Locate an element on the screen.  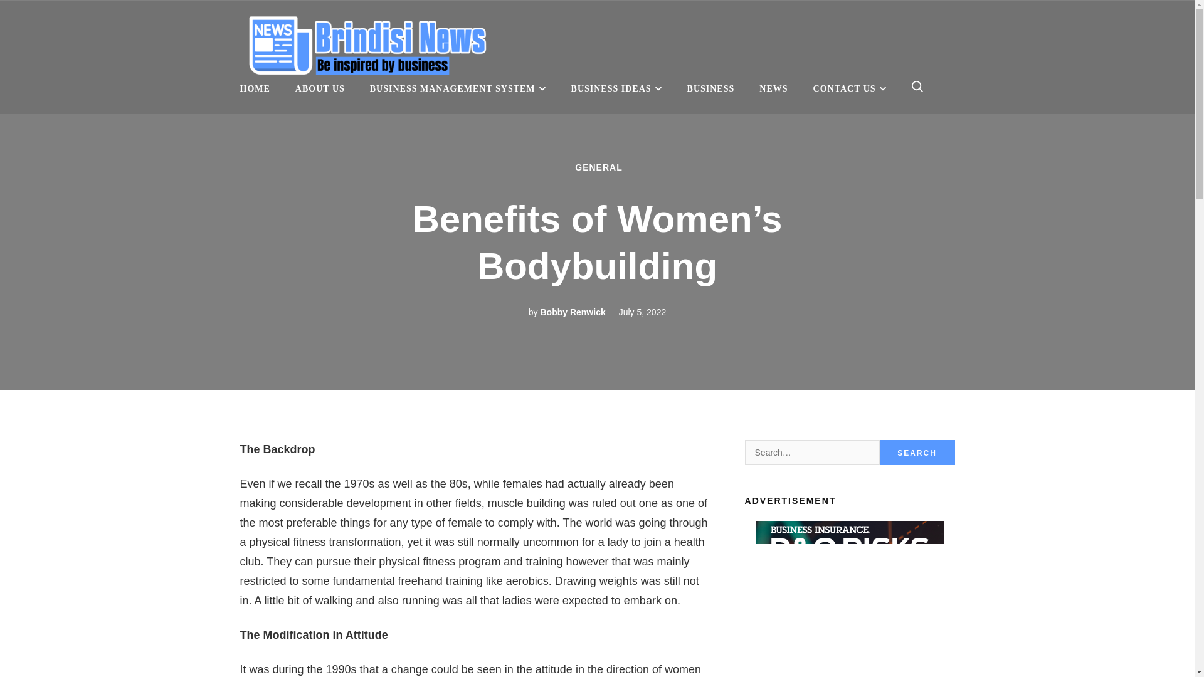
Search is located at coordinates (917, 453).